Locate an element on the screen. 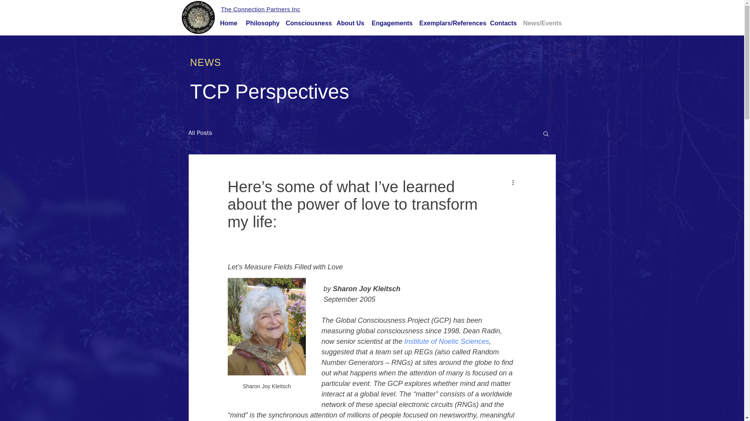 This screenshot has height=421, width=750. Contacts is located at coordinates (502, 23).